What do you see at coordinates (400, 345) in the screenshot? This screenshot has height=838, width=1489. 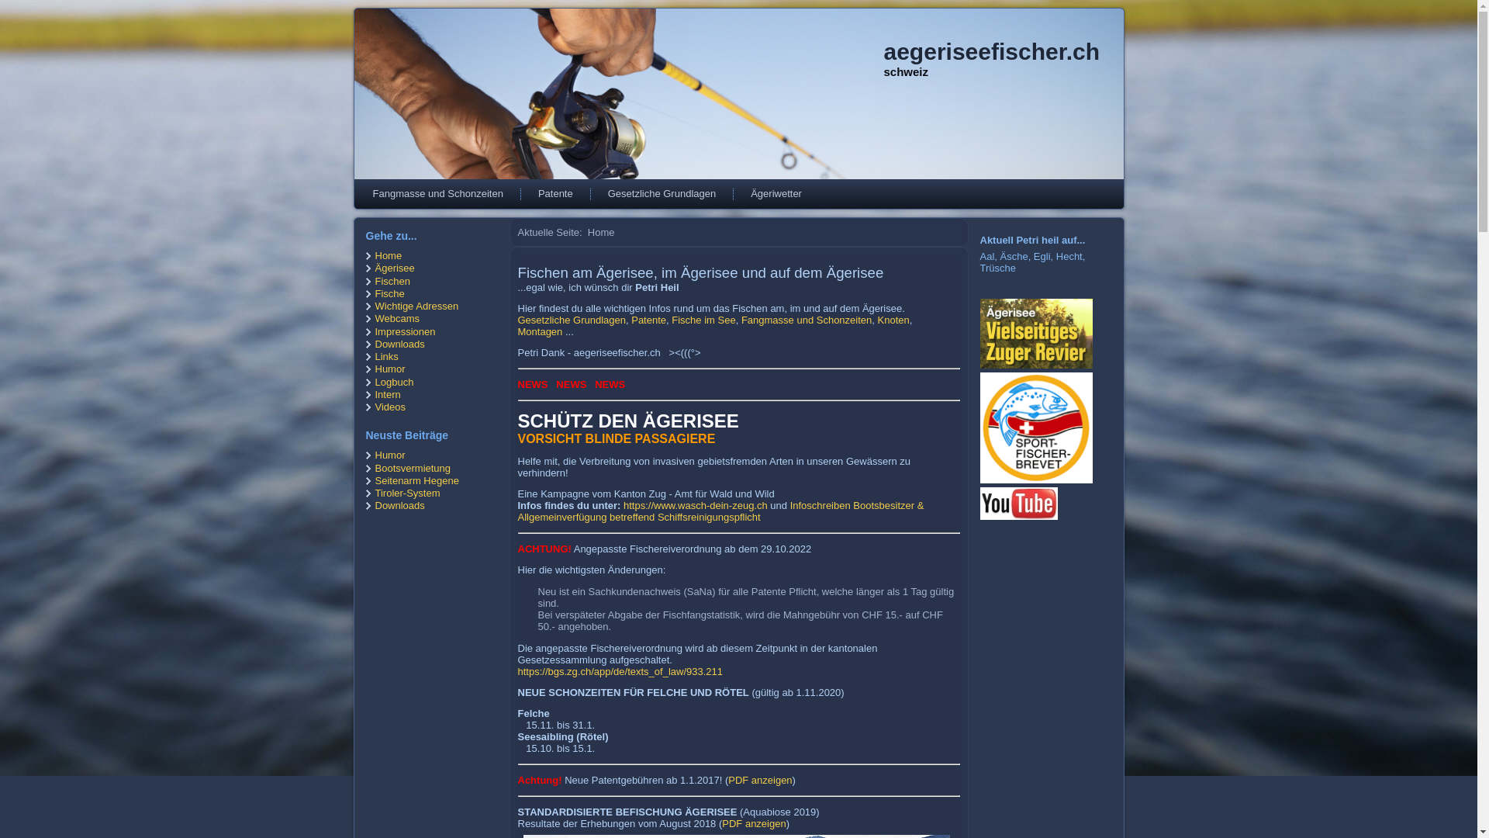 I see `Downloads` at bounding box center [400, 345].